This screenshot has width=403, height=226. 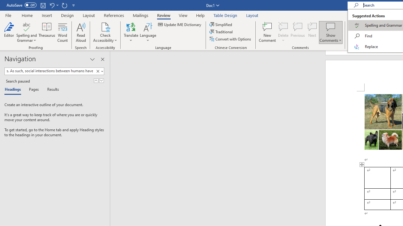 What do you see at coordinates (331, 26) in the screenshot?
I see `Show Comments` at bounding box center [331, 26].